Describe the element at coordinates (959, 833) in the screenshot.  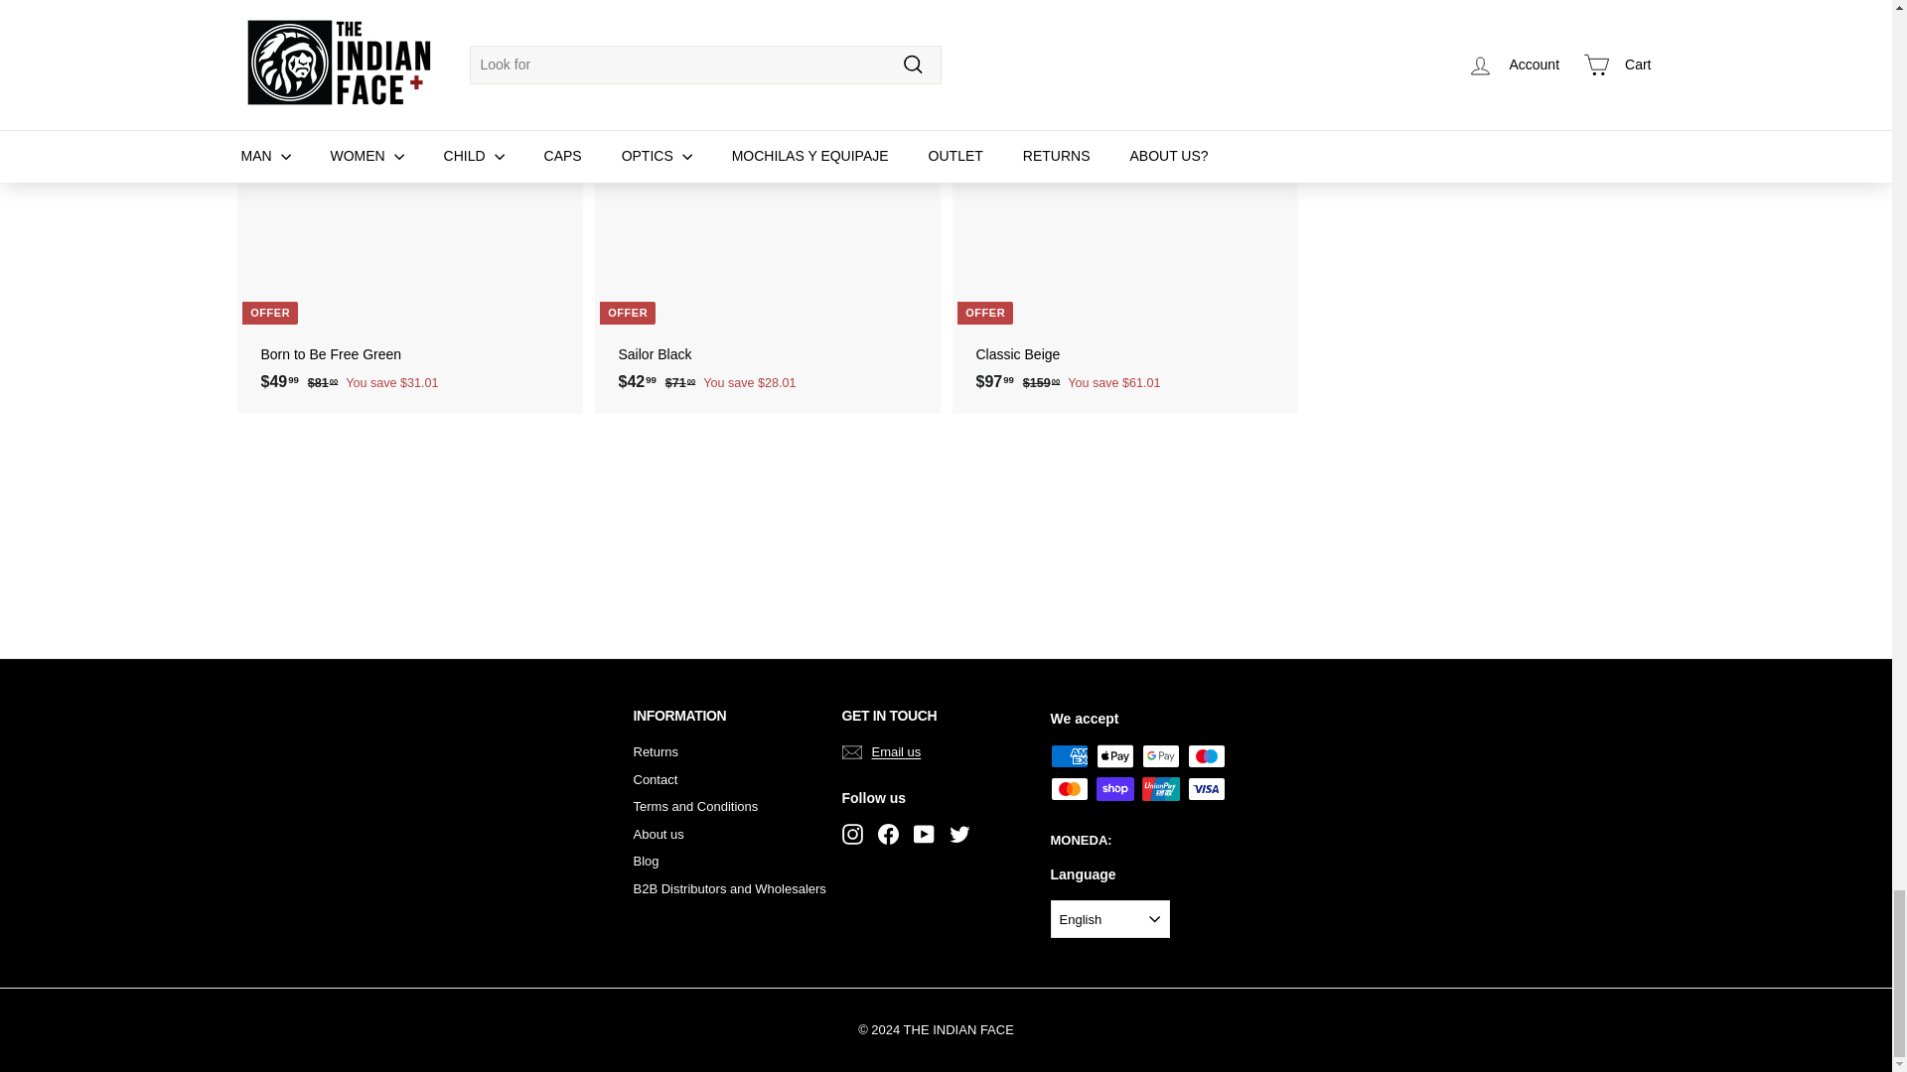
I see `THE INDIAN FACE a Twitter` at that location.